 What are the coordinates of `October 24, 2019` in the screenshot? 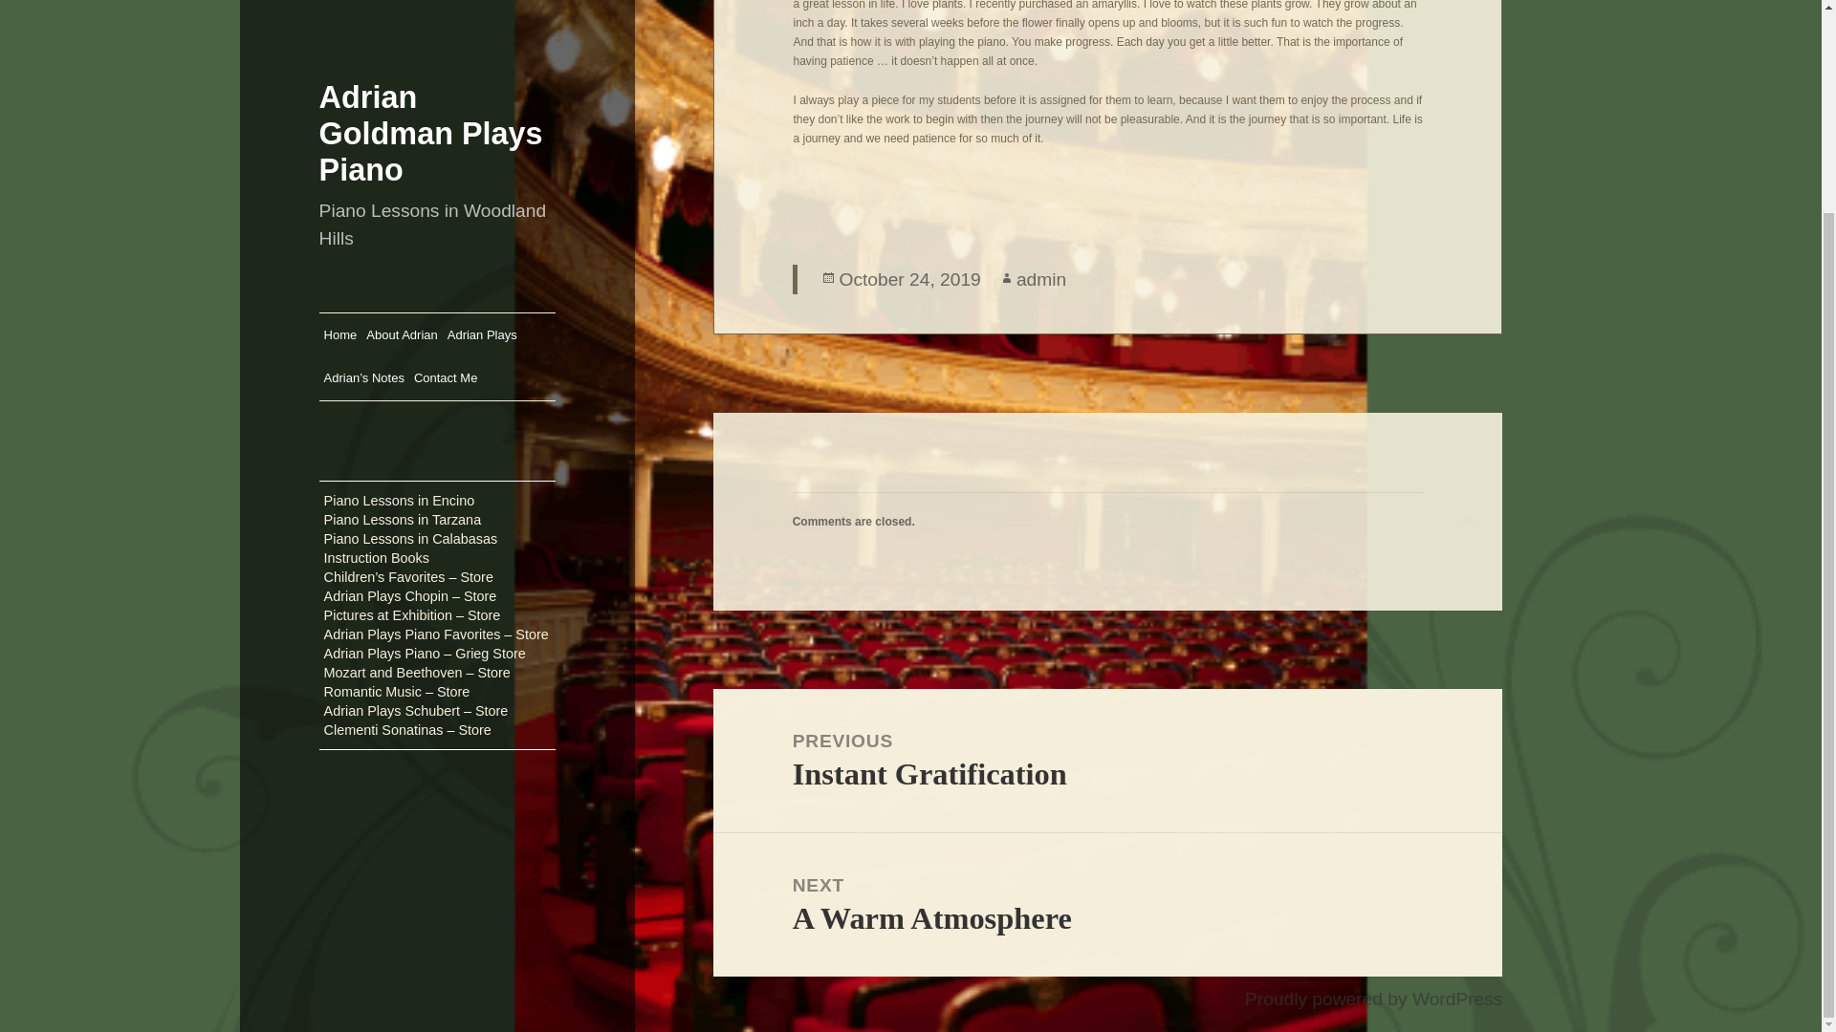 It's located at (402, 80).